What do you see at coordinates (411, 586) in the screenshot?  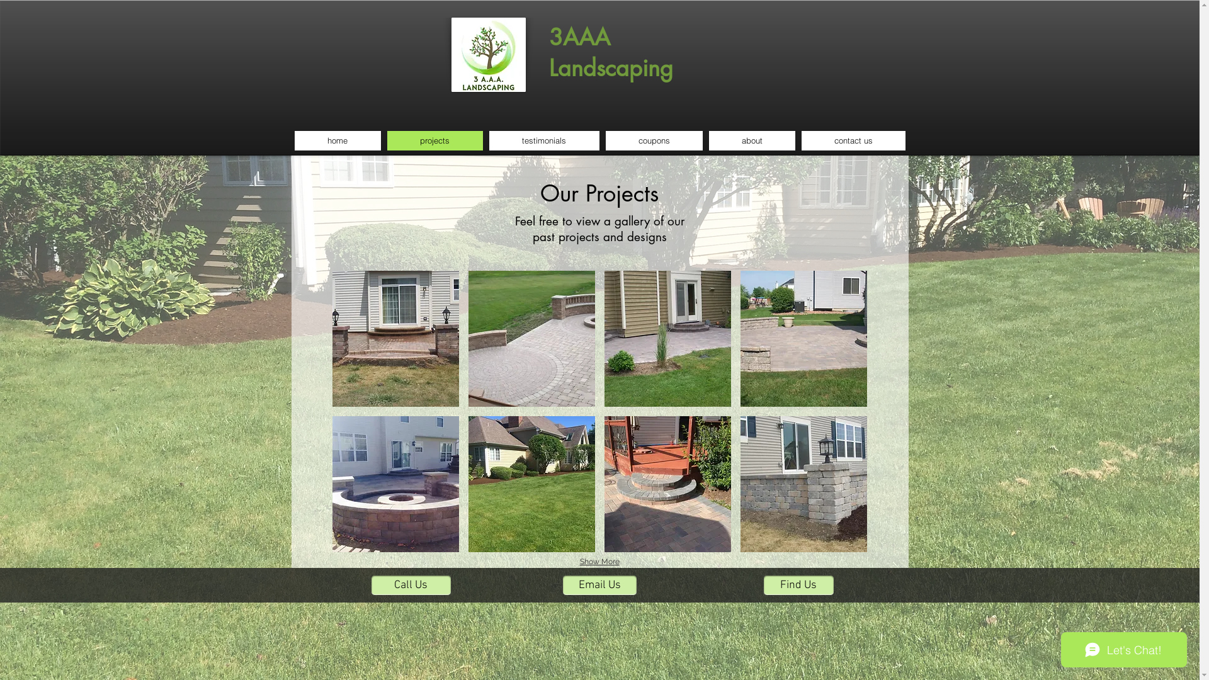 I see `Call Us` at bounding box center [411, 586].